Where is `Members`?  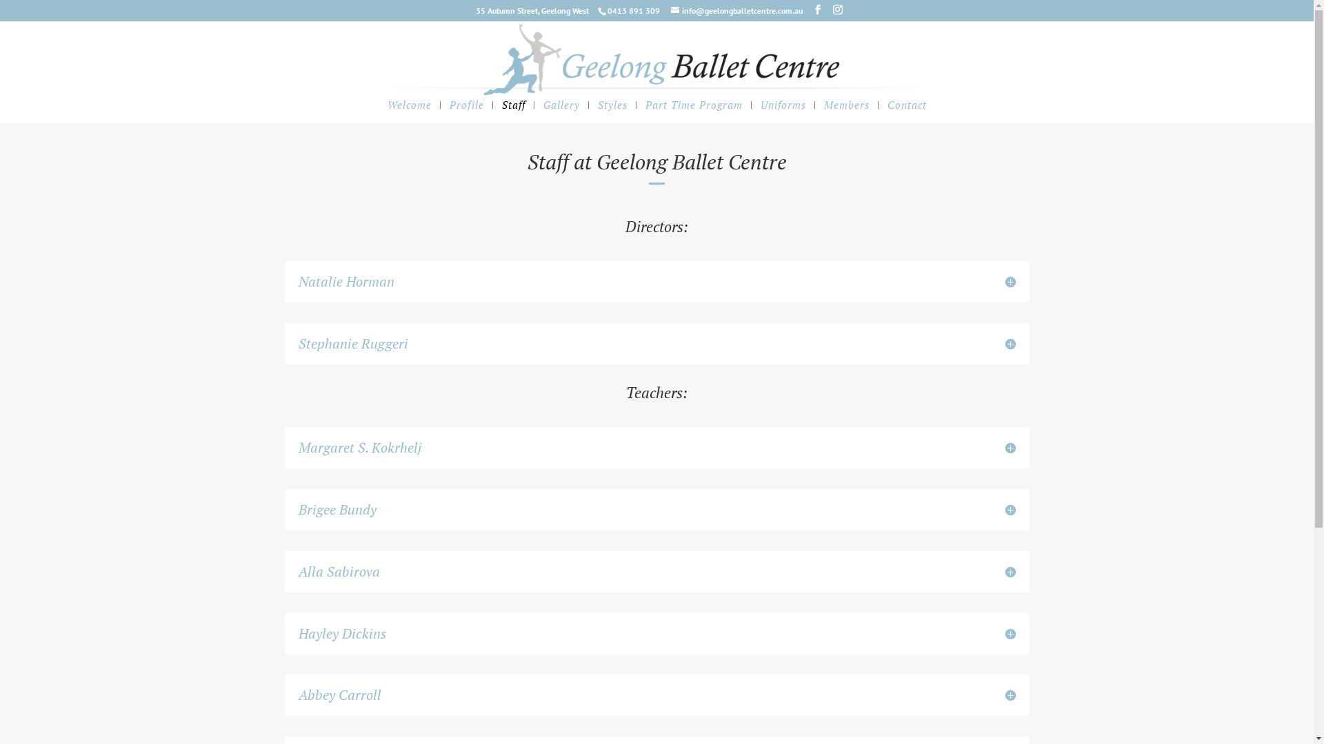
Members is located at coordinates (846, 112).